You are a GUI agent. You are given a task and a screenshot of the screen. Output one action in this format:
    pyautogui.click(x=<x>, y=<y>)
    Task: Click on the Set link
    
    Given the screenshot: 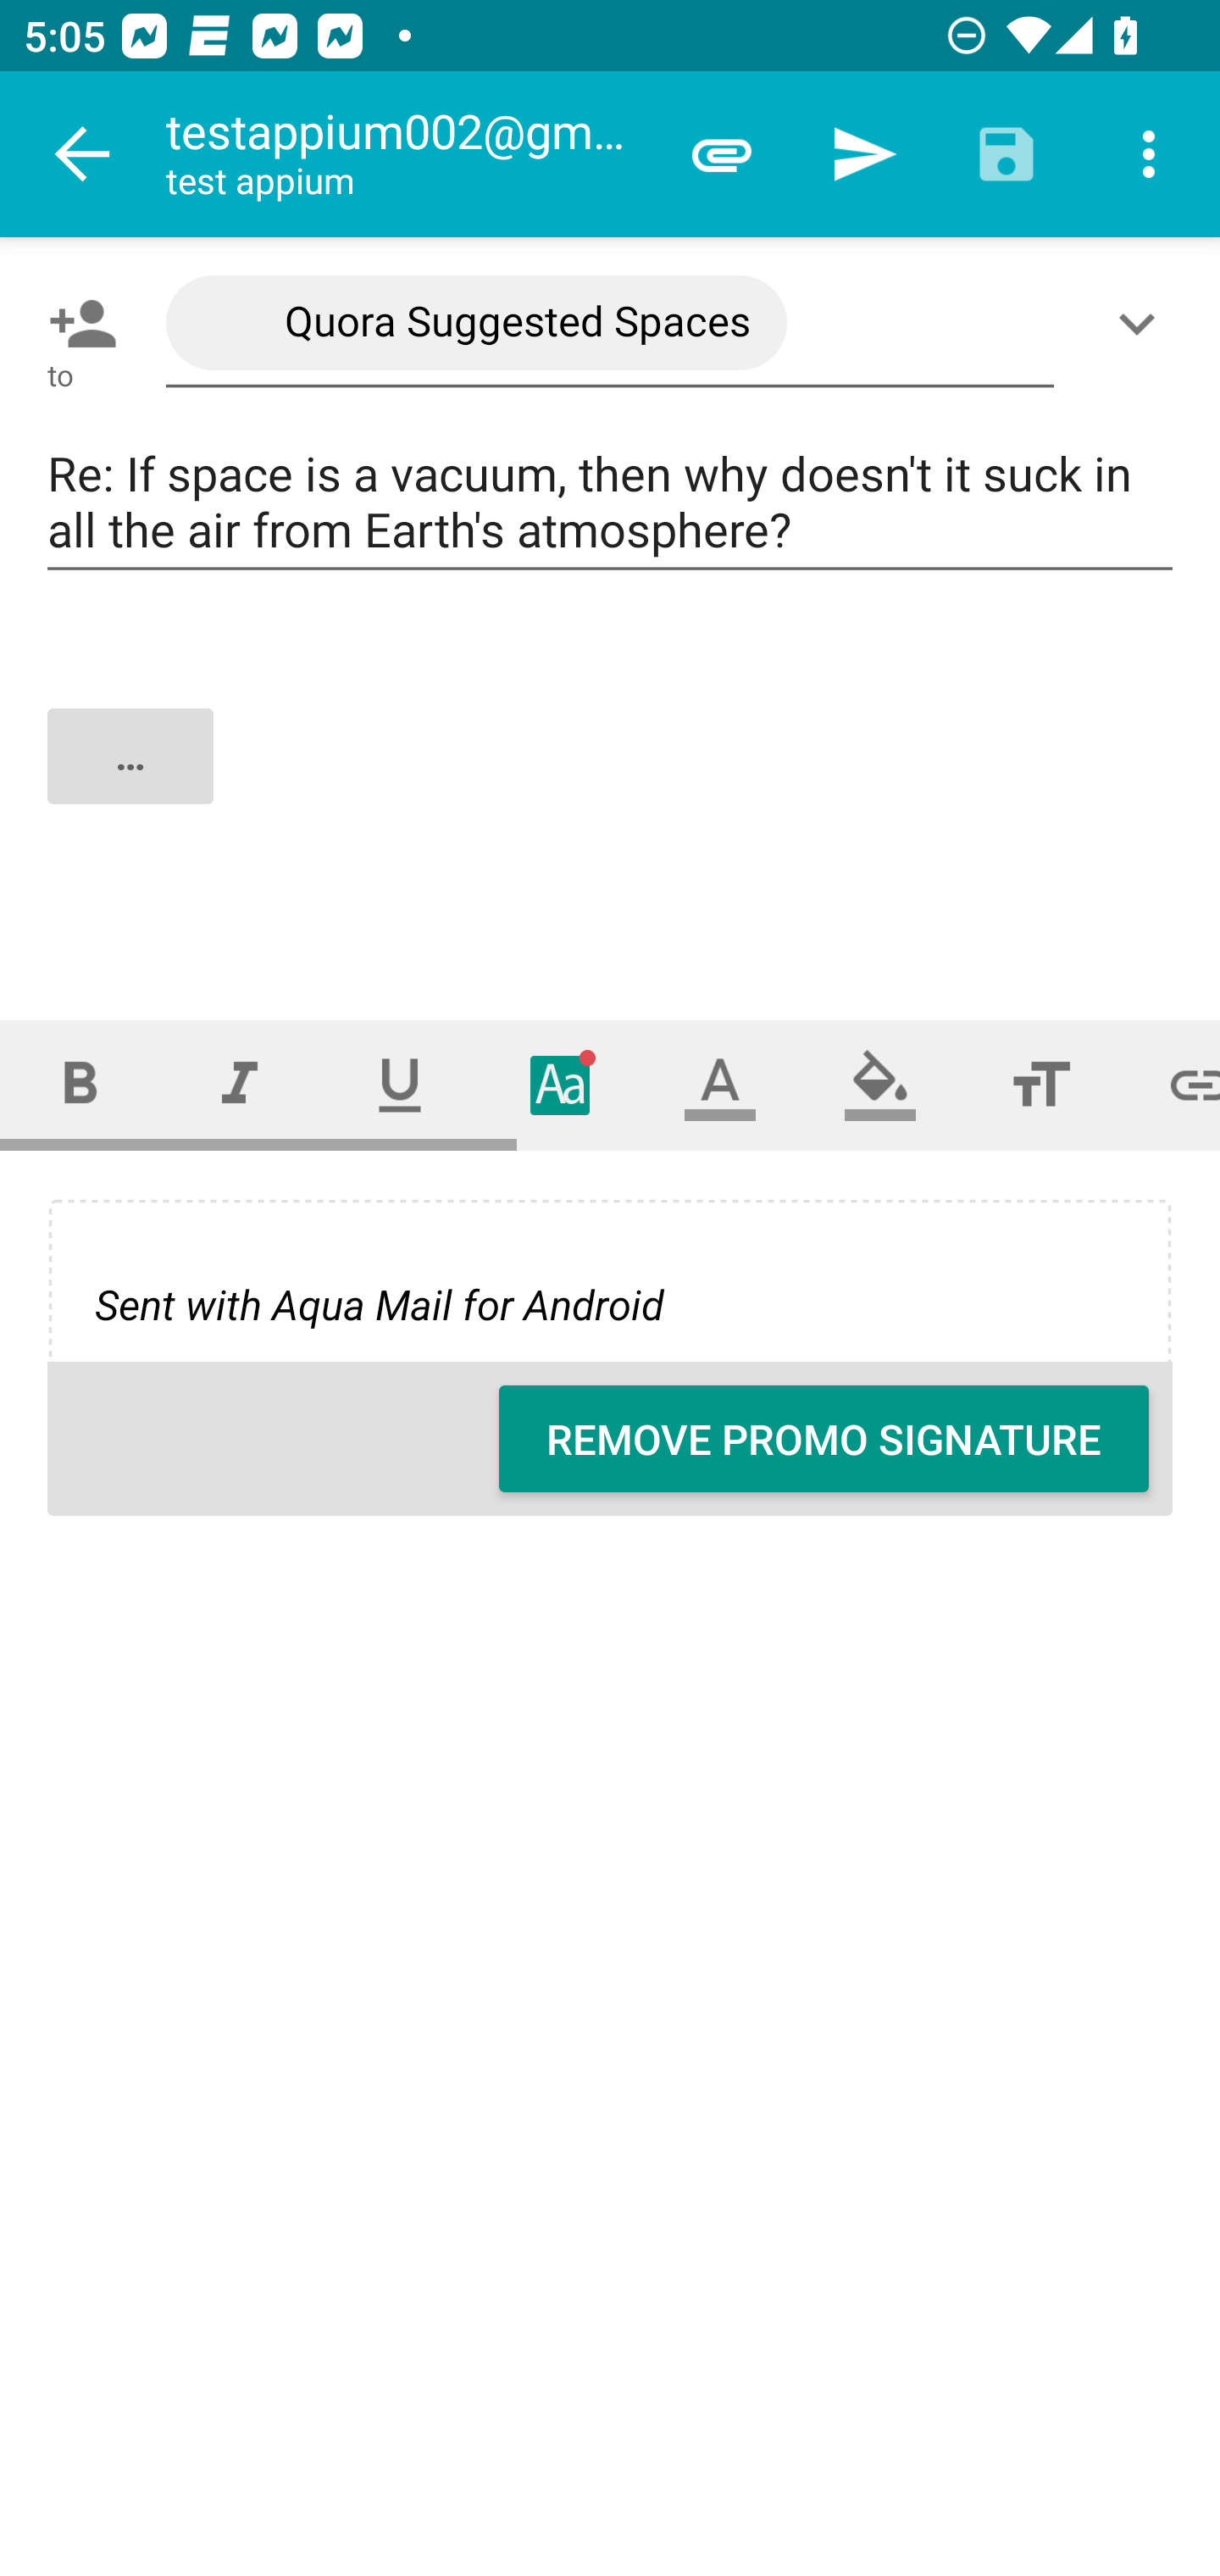 What is the action you would take?
    pyautogui.click(x=1171, y=1085)
    